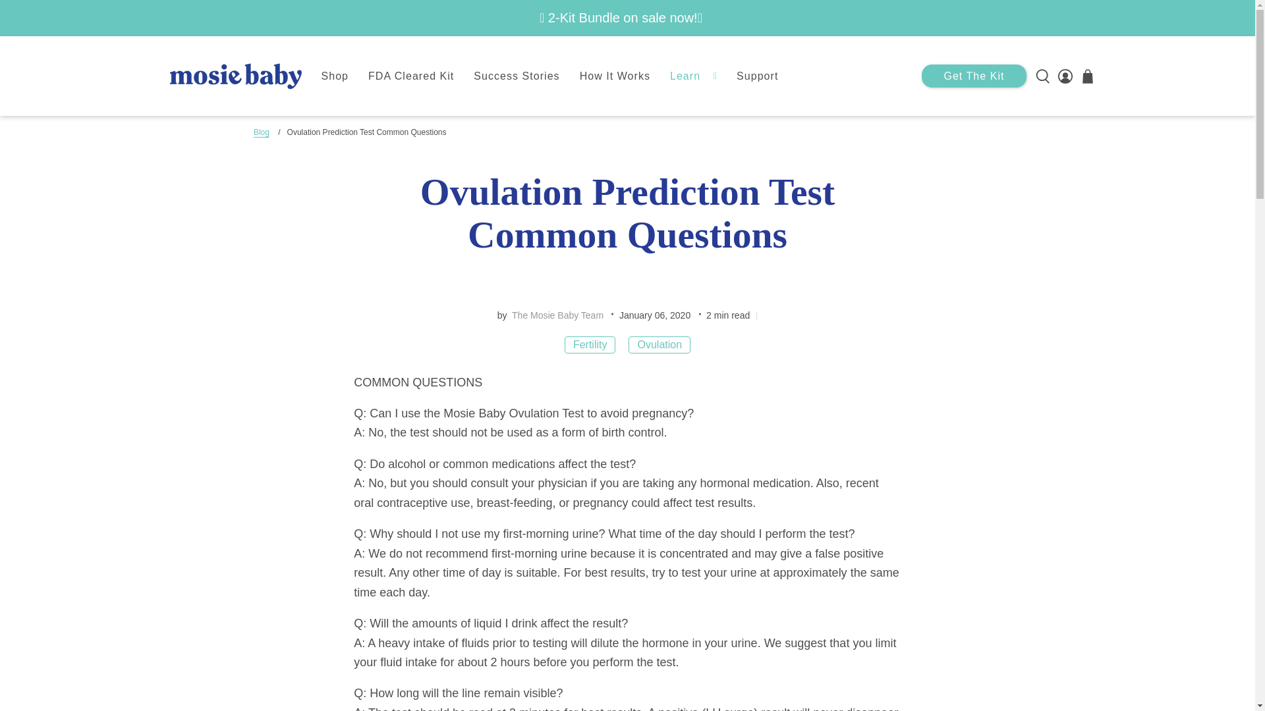  Describe the element at coordinates (411, 76) in the screenshot. I see `FDA Cleared Kit` at that location.